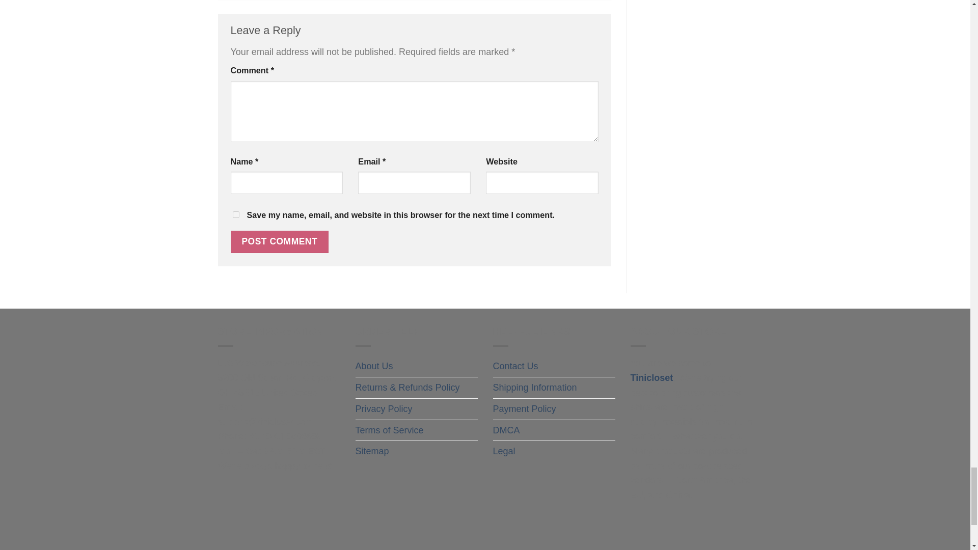  I want to click on Post Comment, so click(279, 241).